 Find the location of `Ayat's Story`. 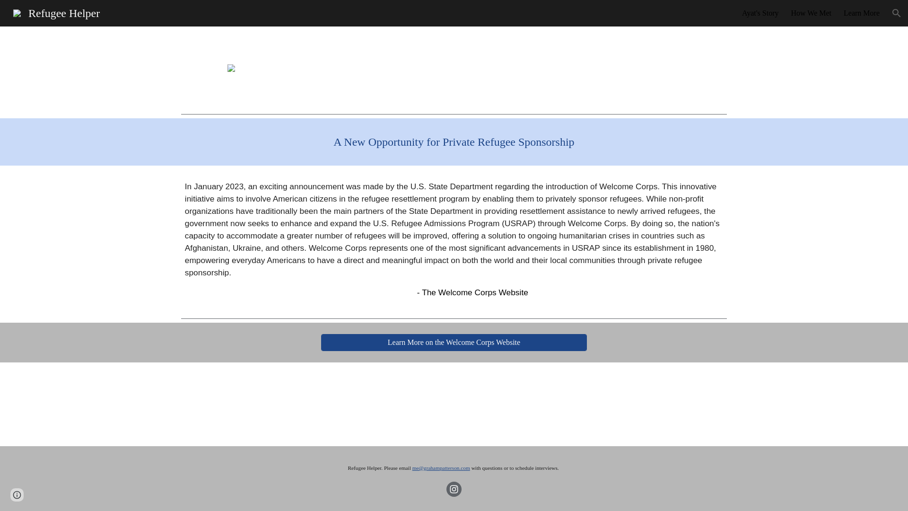

Ayat's Story is located at coordinates (760, 13).